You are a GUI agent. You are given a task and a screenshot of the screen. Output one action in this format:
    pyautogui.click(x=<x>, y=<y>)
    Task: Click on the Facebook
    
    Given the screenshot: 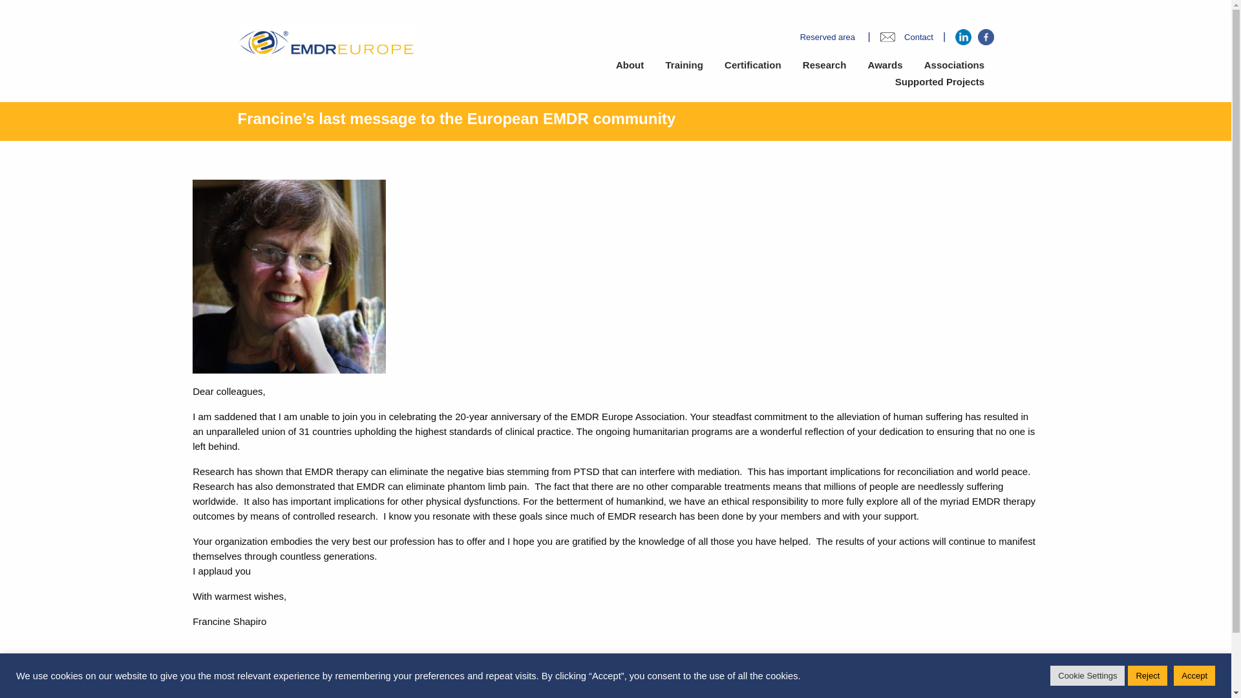 What is the action you would take?
    pyautogui.click(x=981, y=695)
    